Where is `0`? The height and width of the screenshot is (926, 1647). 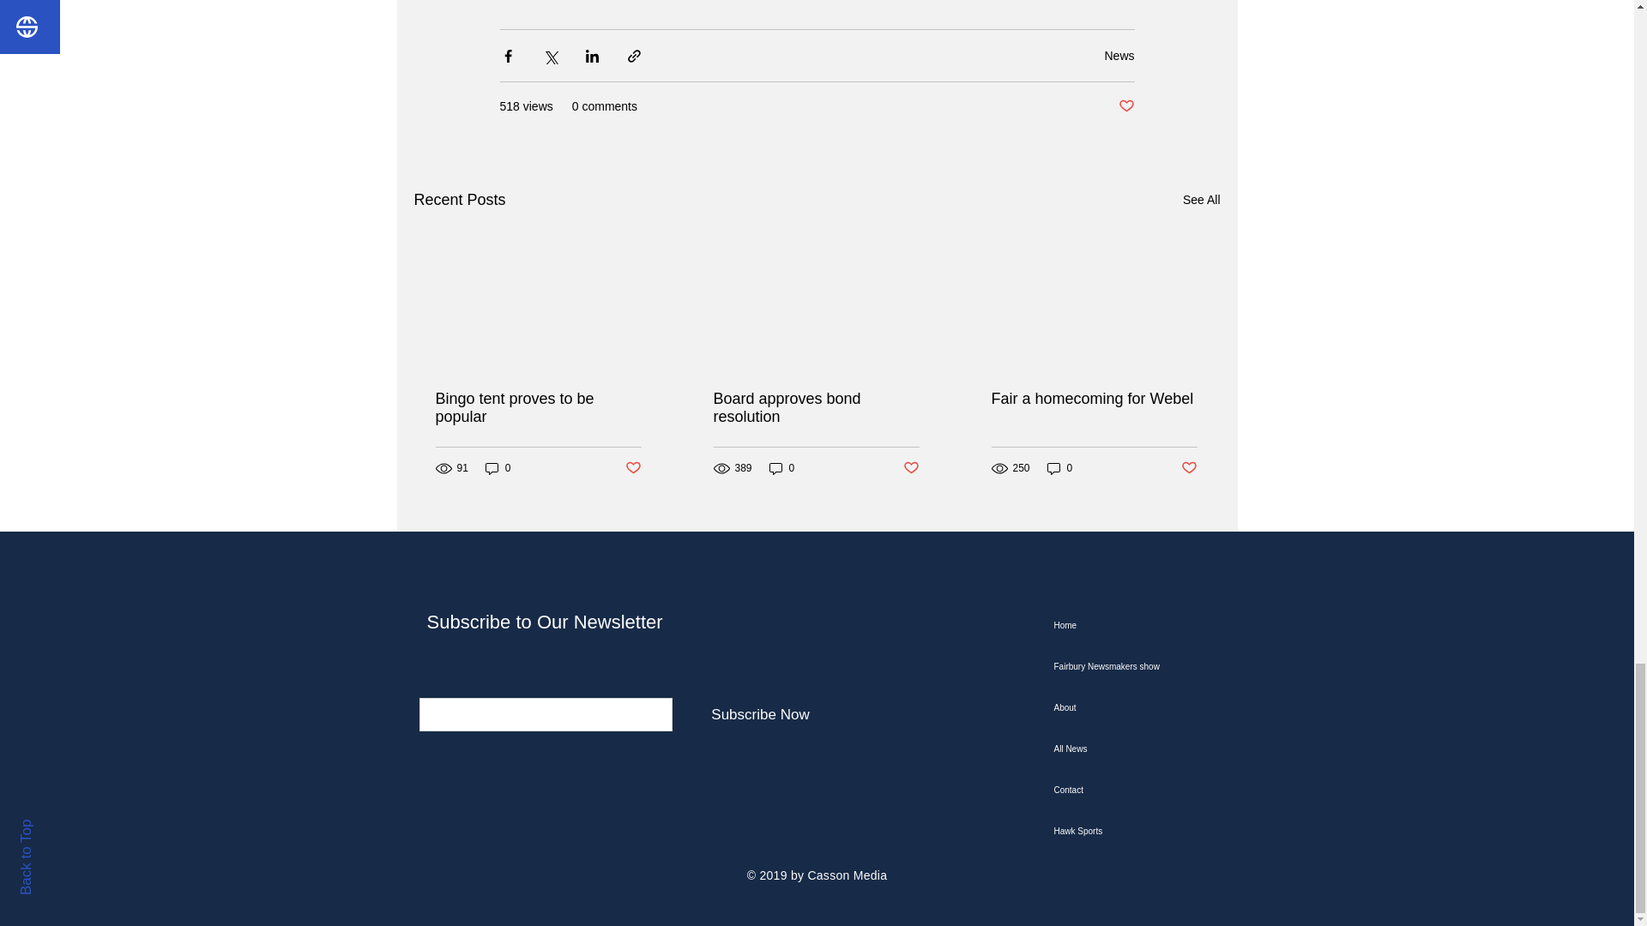 0 is located at coordinates (782, 467).